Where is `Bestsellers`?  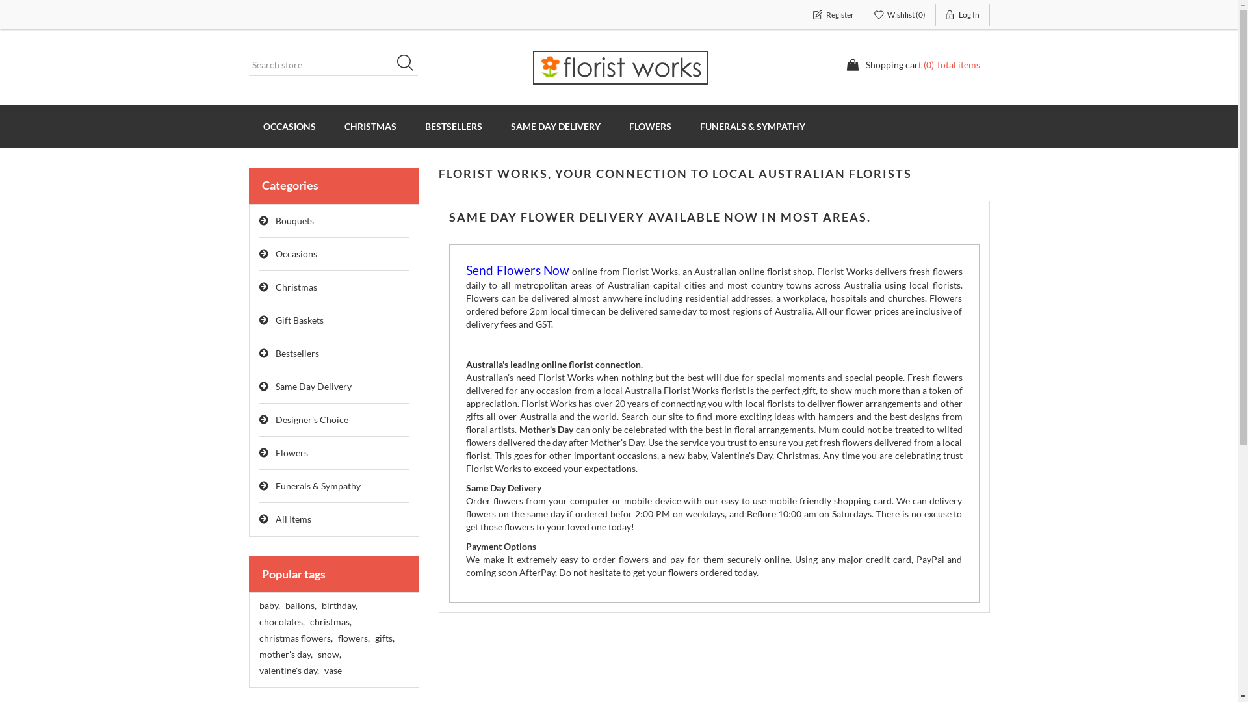 Bestsellers is located at coordinates (334, 354).